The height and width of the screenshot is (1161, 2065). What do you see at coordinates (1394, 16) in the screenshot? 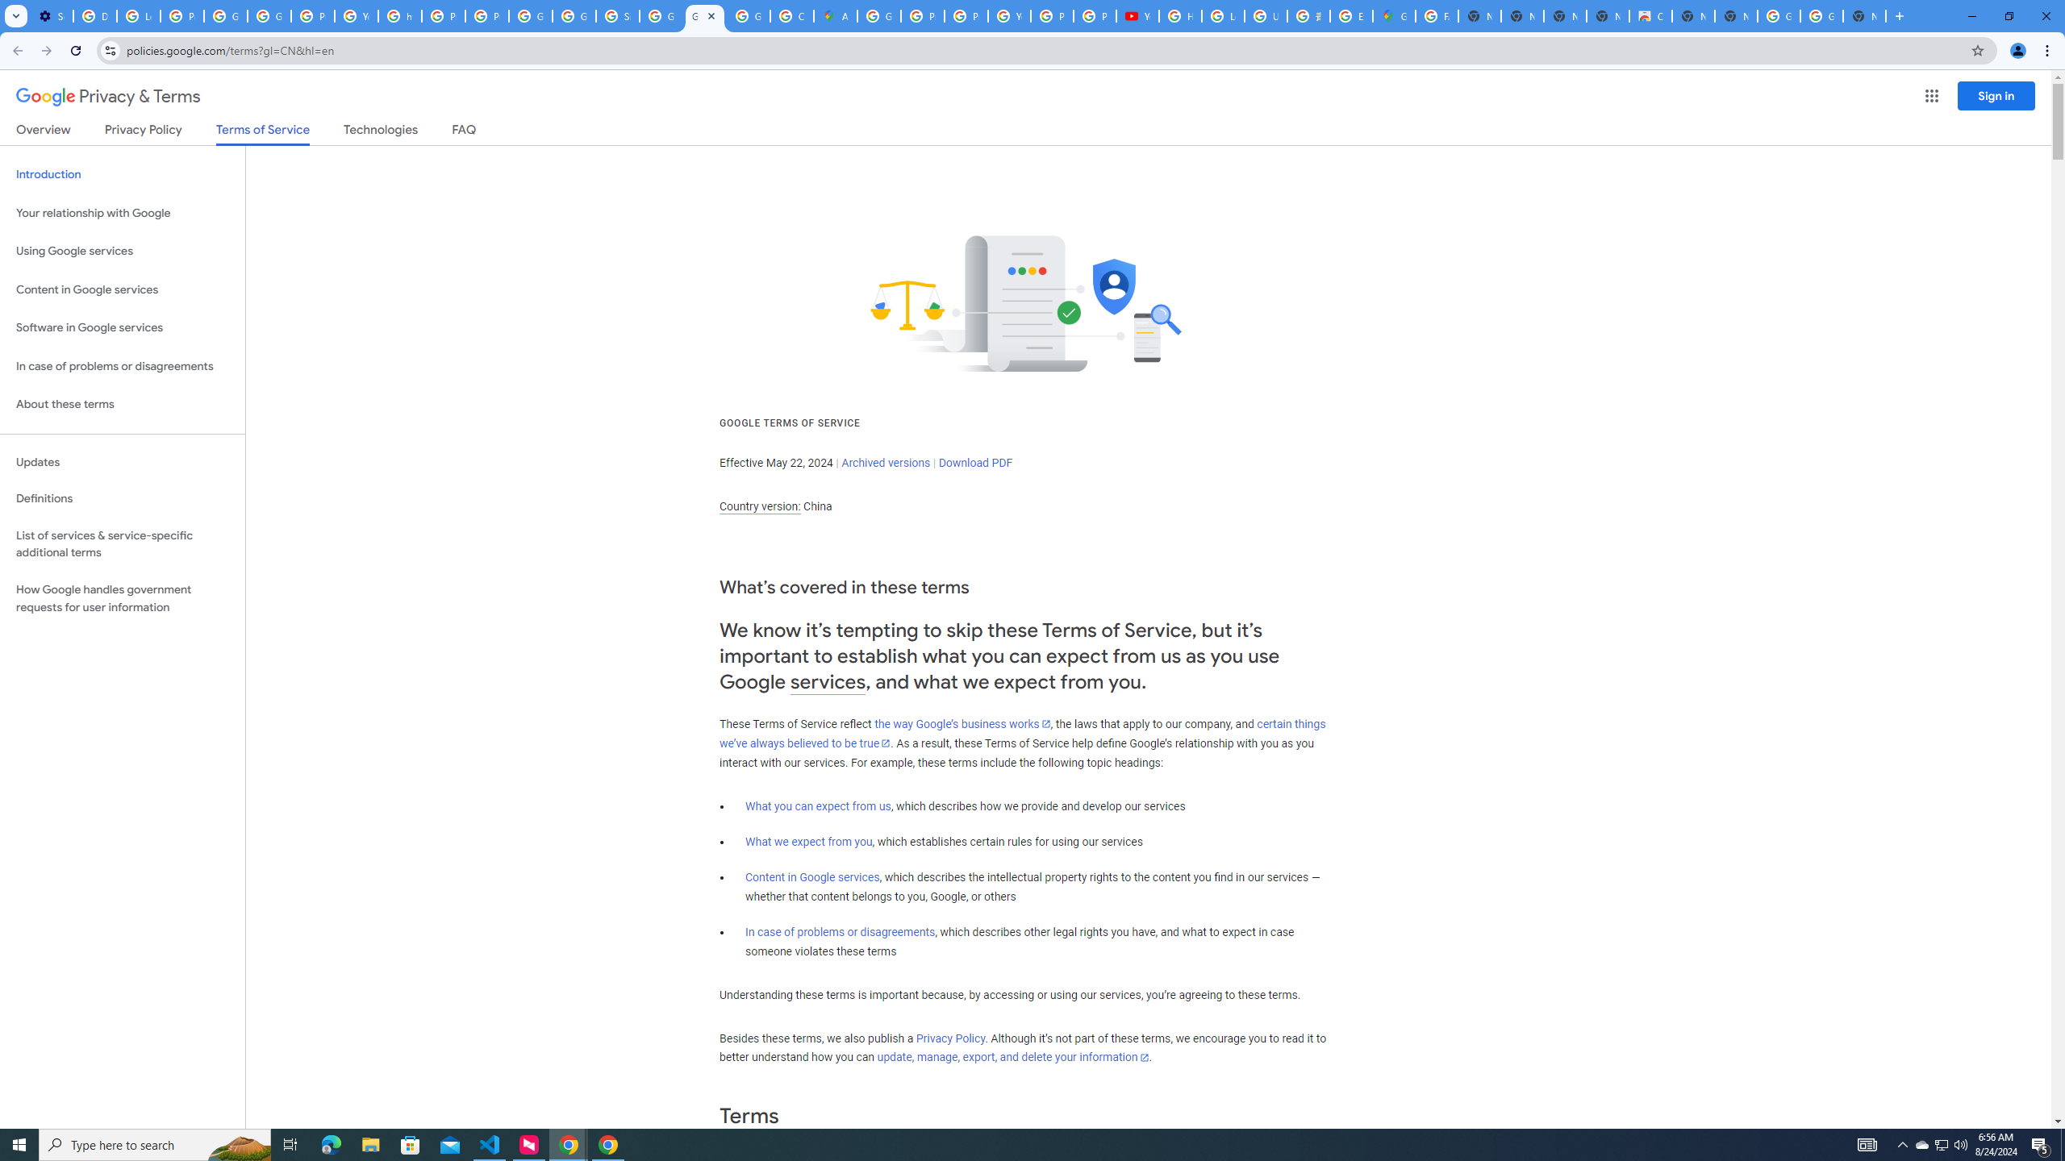
I see `Google Maps` at bounding box center [1394, 16].